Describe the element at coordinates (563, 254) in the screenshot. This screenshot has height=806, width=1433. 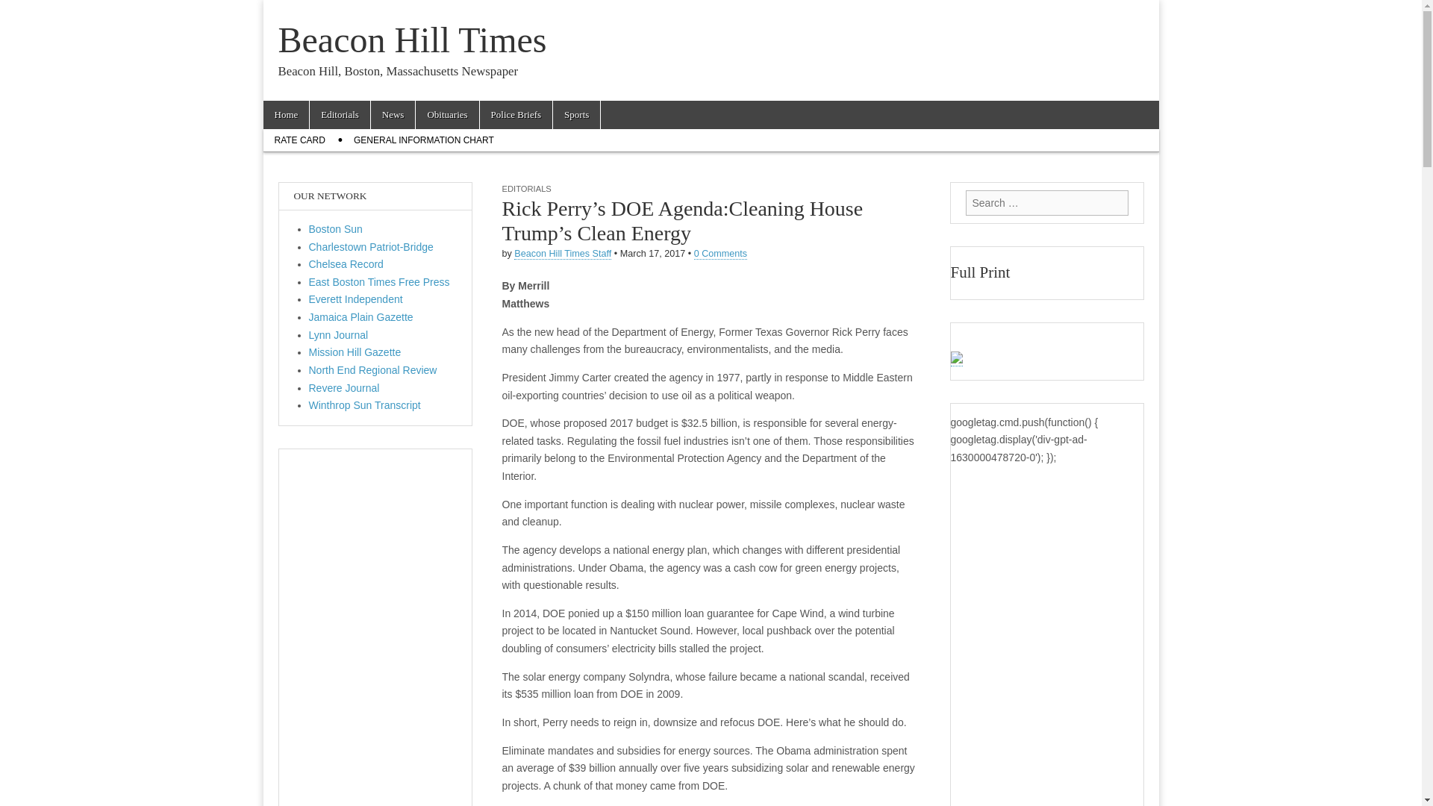
I see `Beacon Hill Times Staff` at that location.